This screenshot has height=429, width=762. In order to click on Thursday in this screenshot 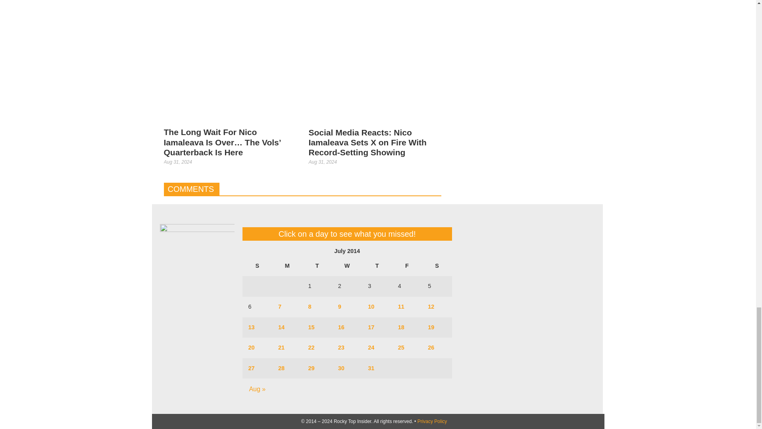, I will do `click(377, 266)`.